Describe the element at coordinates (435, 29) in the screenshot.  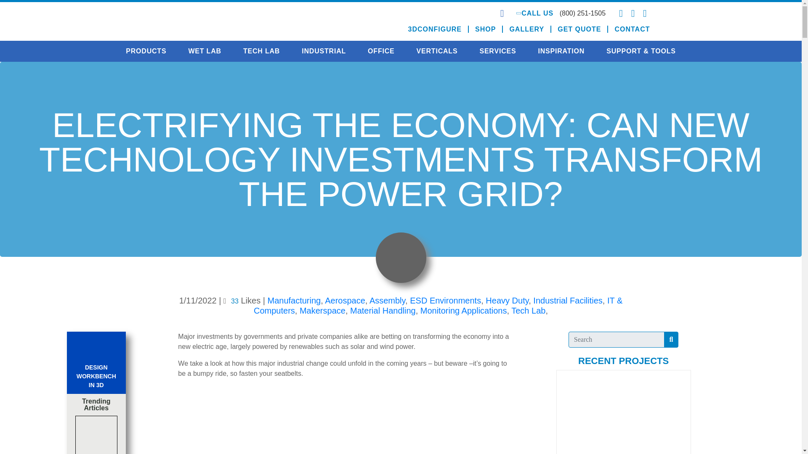
I see `3DCONFIGURE` at that location.